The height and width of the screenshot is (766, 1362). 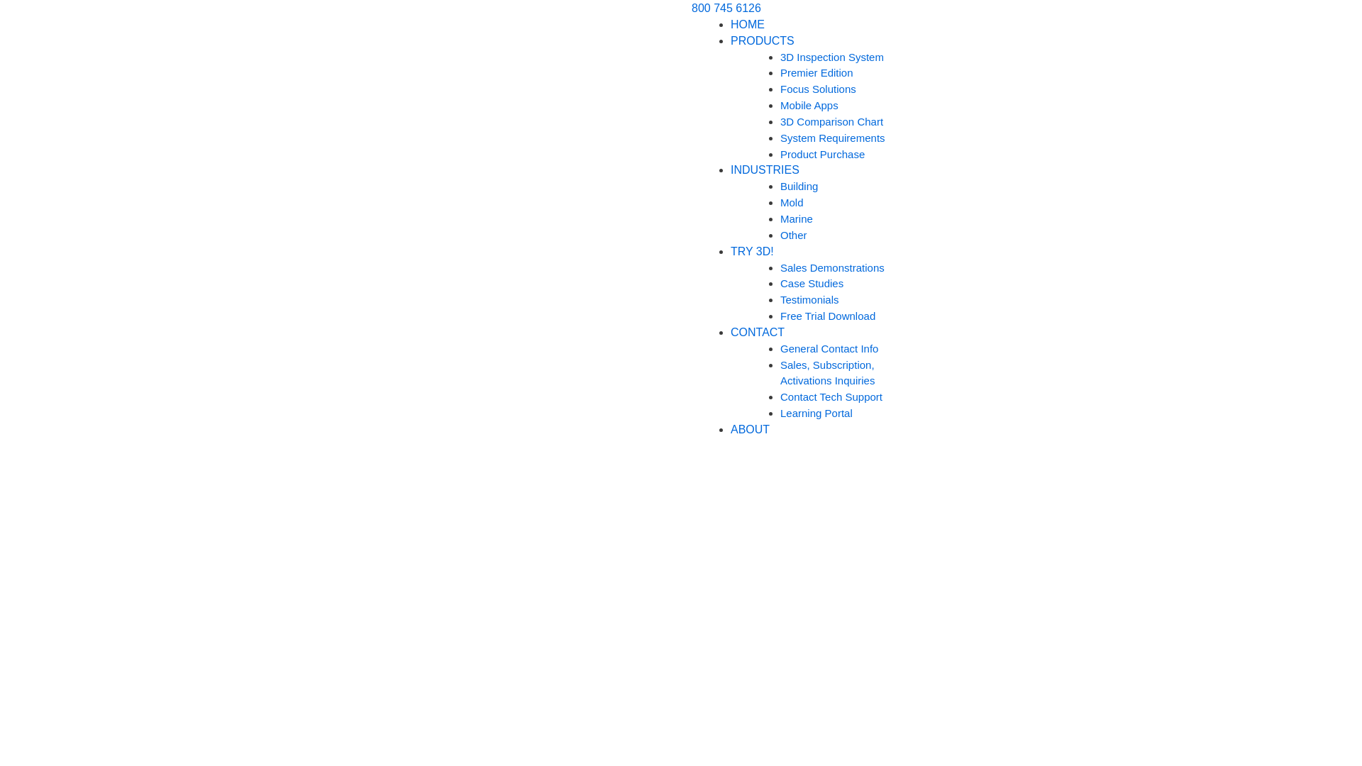 I want to click on PRODUCTS, so click(x=763, y=41).